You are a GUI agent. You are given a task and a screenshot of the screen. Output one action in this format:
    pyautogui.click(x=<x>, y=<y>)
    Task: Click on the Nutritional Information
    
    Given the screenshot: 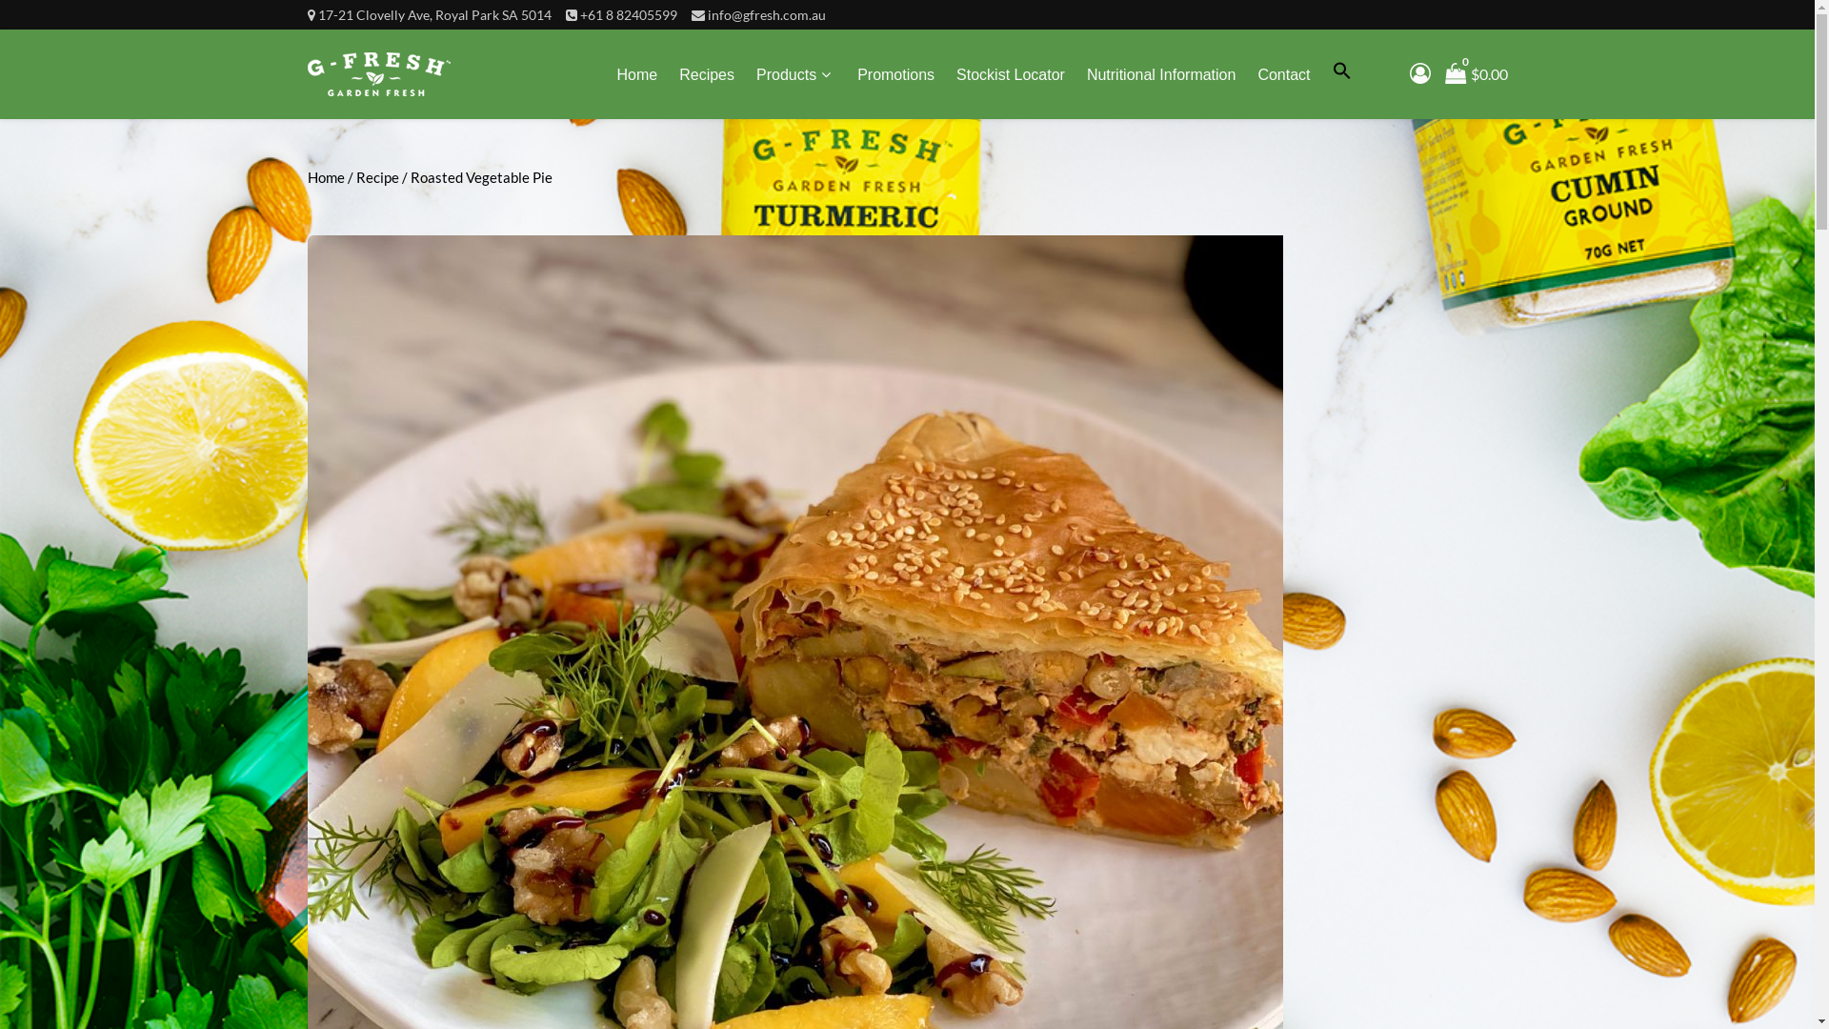 What is the action you would take?
    pyautogui.click(x=1162, y=75)
    